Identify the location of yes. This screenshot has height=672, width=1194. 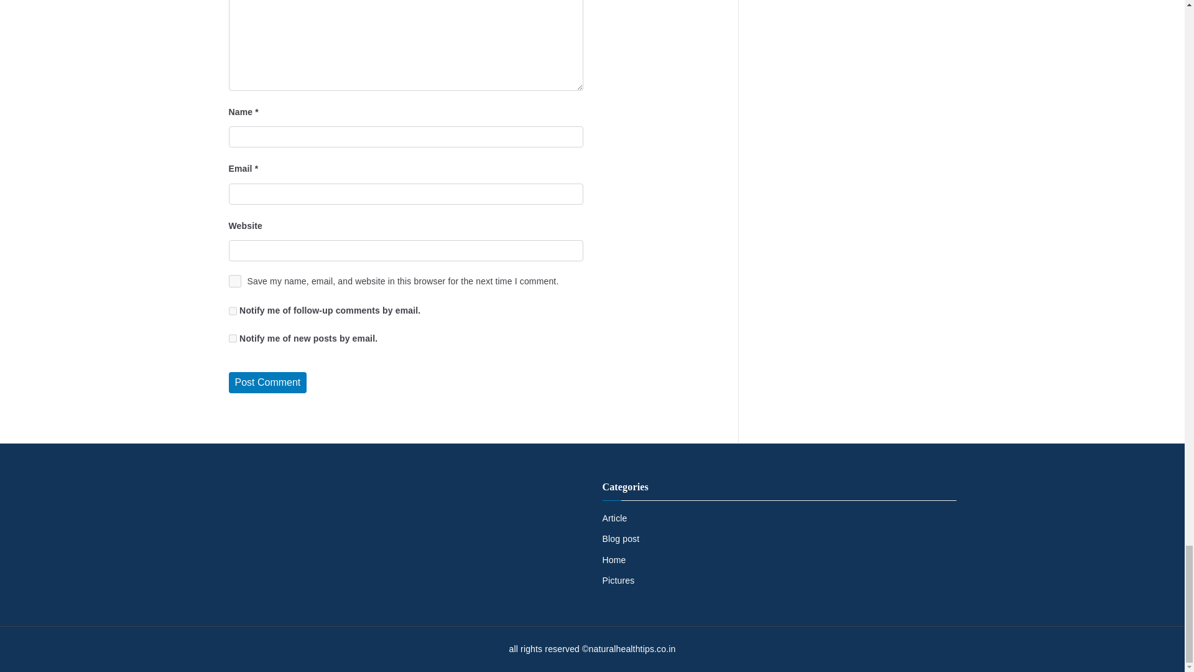
(235, 281).